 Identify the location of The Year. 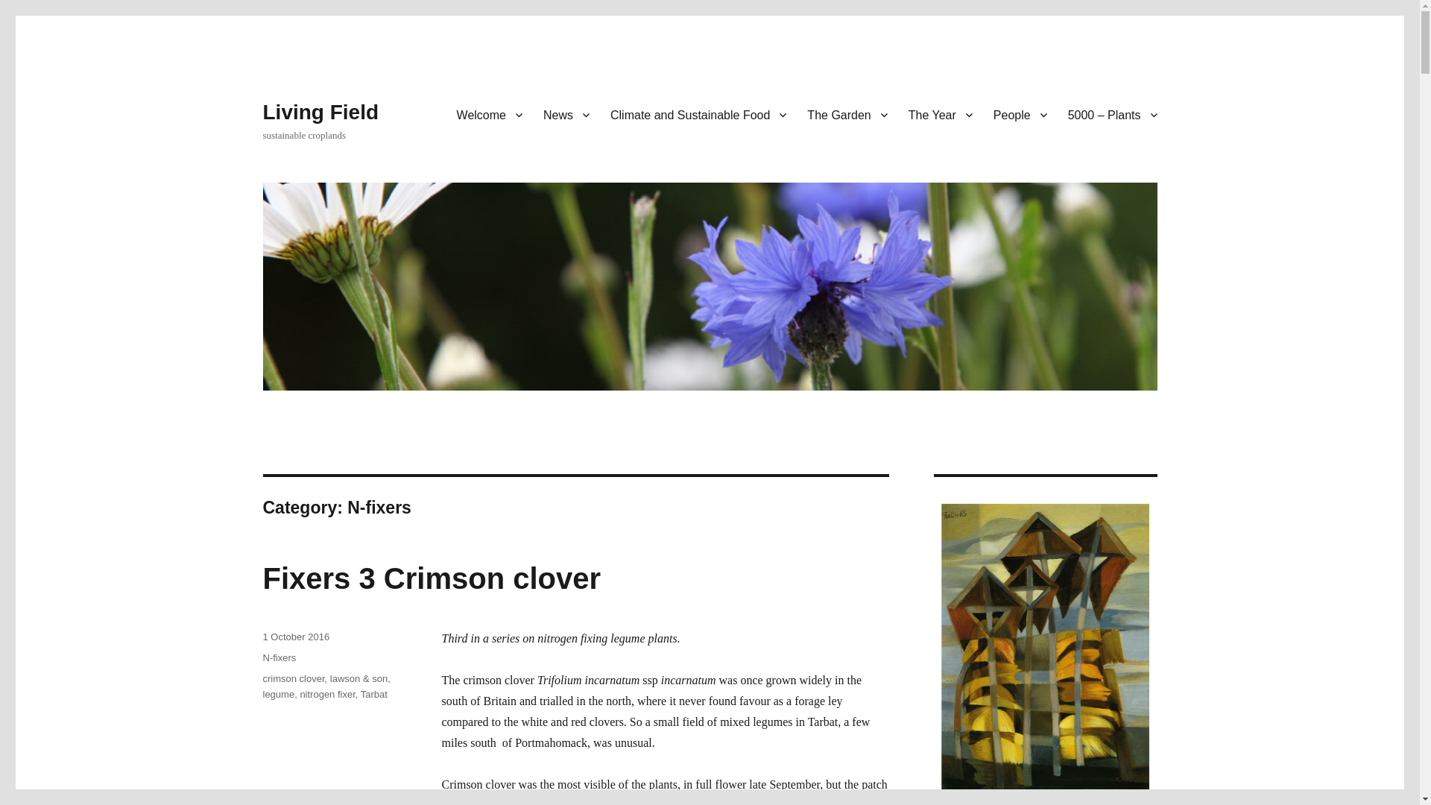
(941, 114).